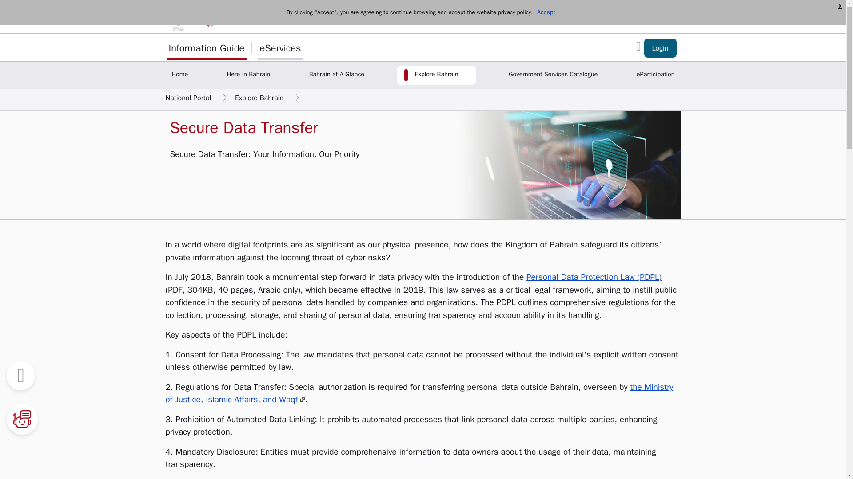 The width and height of the screenshot is (853, 479). Describe the element at coordinates (188, 98) in the screenshot. I see `National Portal` at that location.